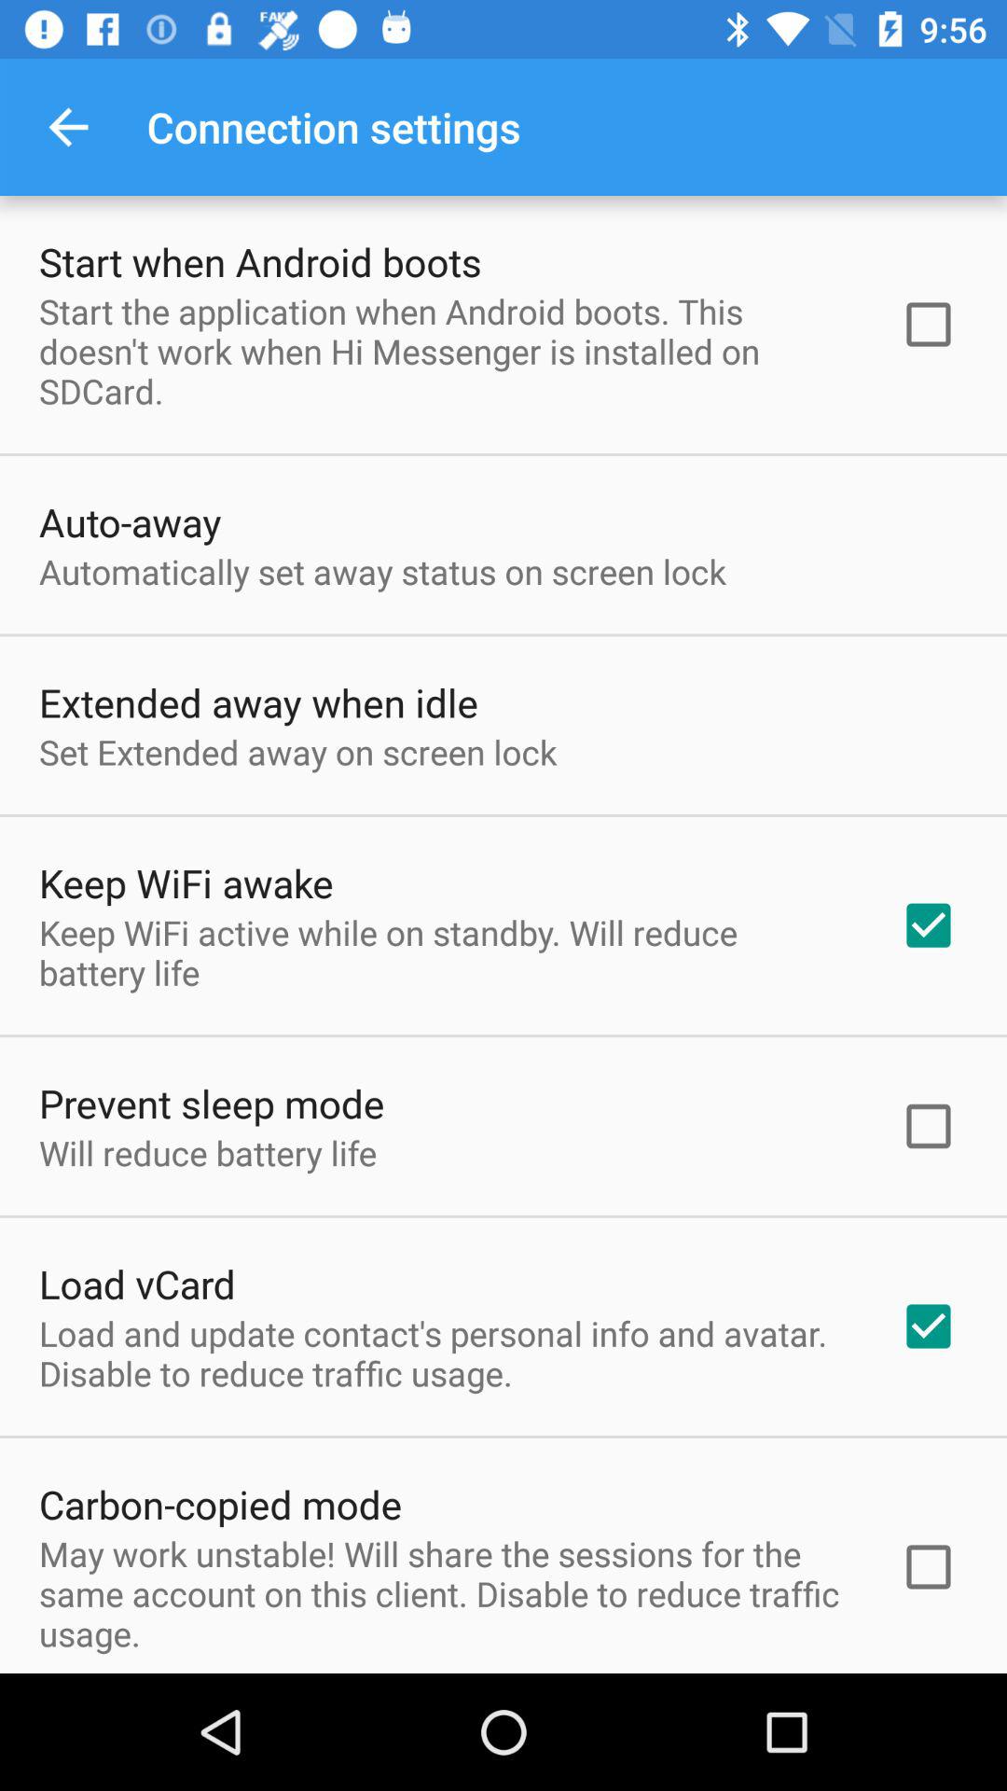 The width and height of the screenshot is (1007, 1791). I want to click on swipe until start the application item, so click(445, 351).